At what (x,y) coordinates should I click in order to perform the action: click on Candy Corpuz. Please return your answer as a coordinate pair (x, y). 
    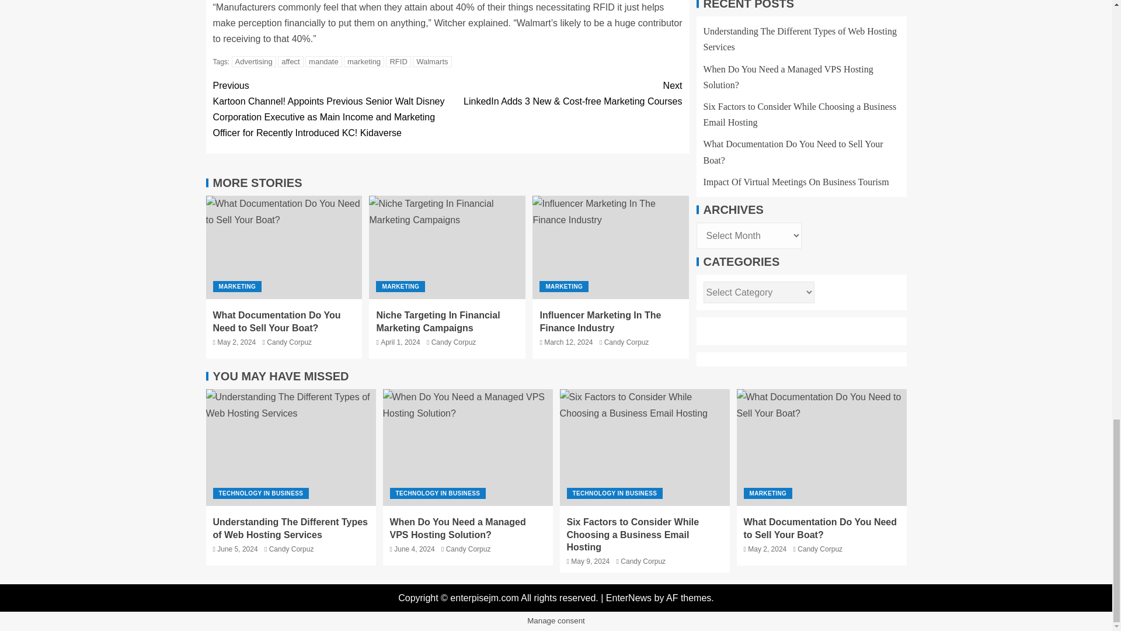
    Looking at the image, I should click on (288, 342).